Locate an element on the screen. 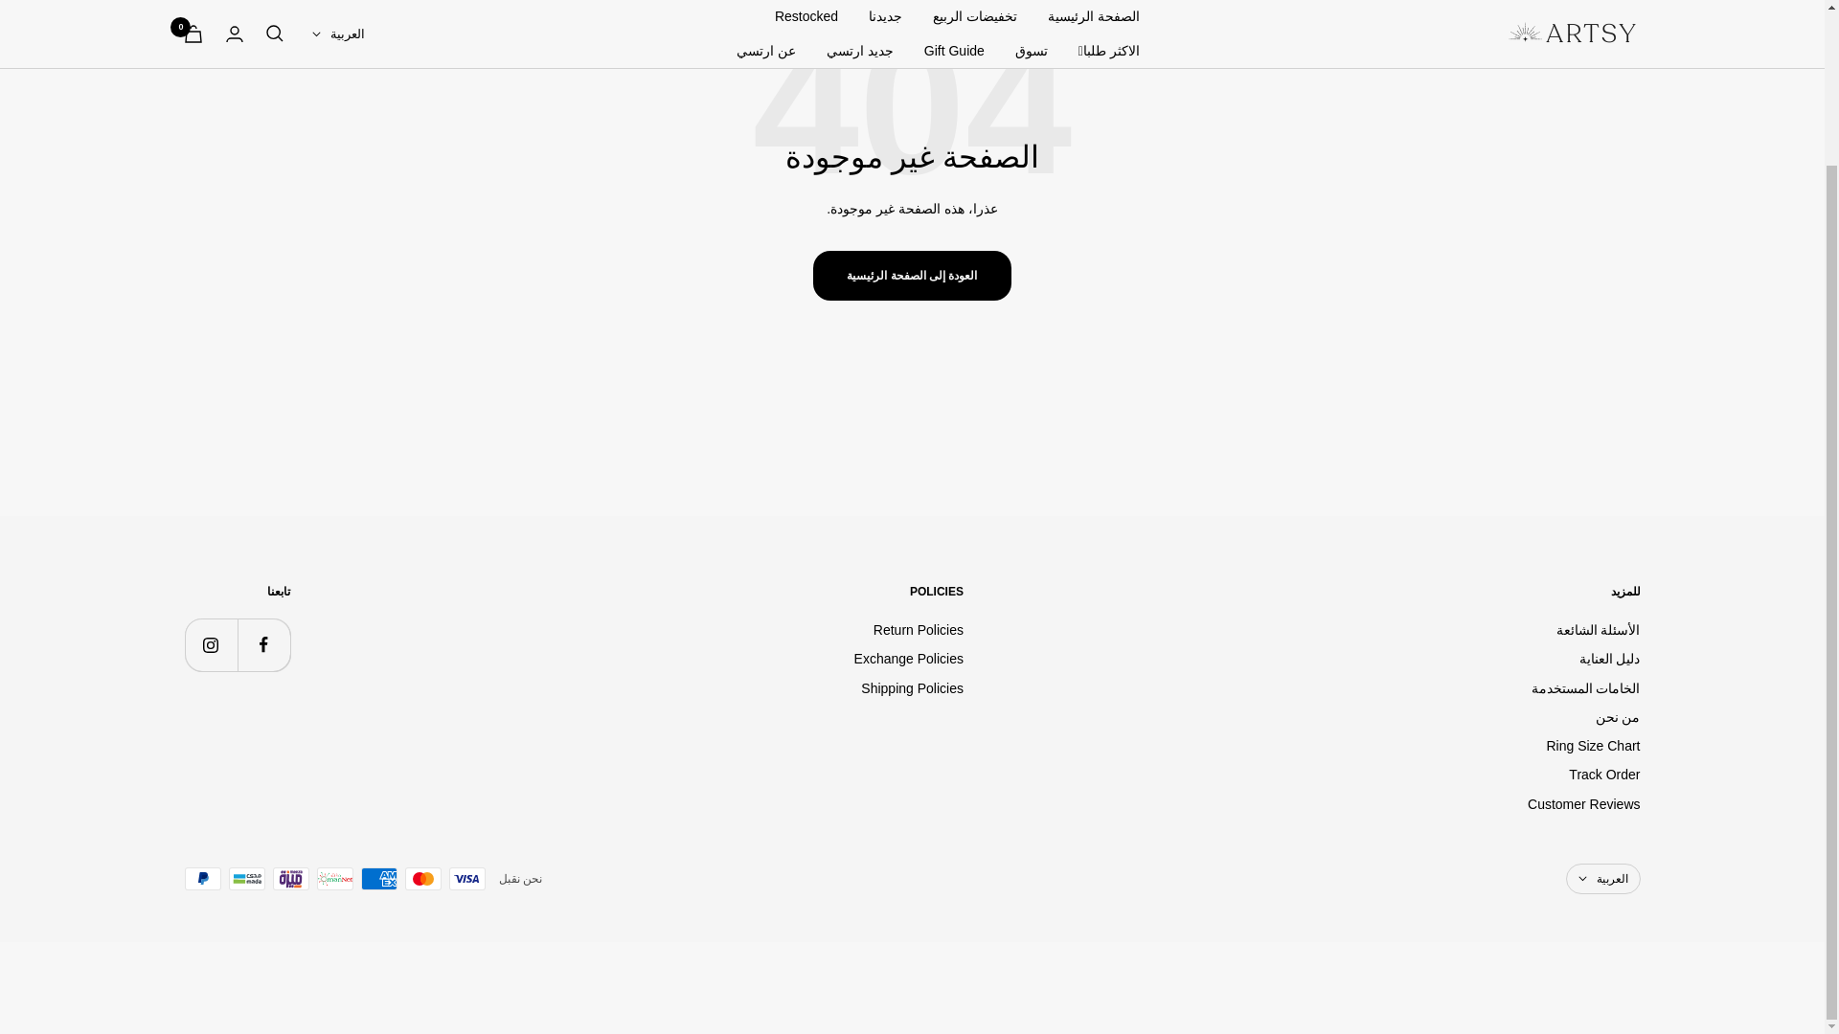 The height and width of the screenshot is (1034, 1839). en is located at coordinates (1598, 801).